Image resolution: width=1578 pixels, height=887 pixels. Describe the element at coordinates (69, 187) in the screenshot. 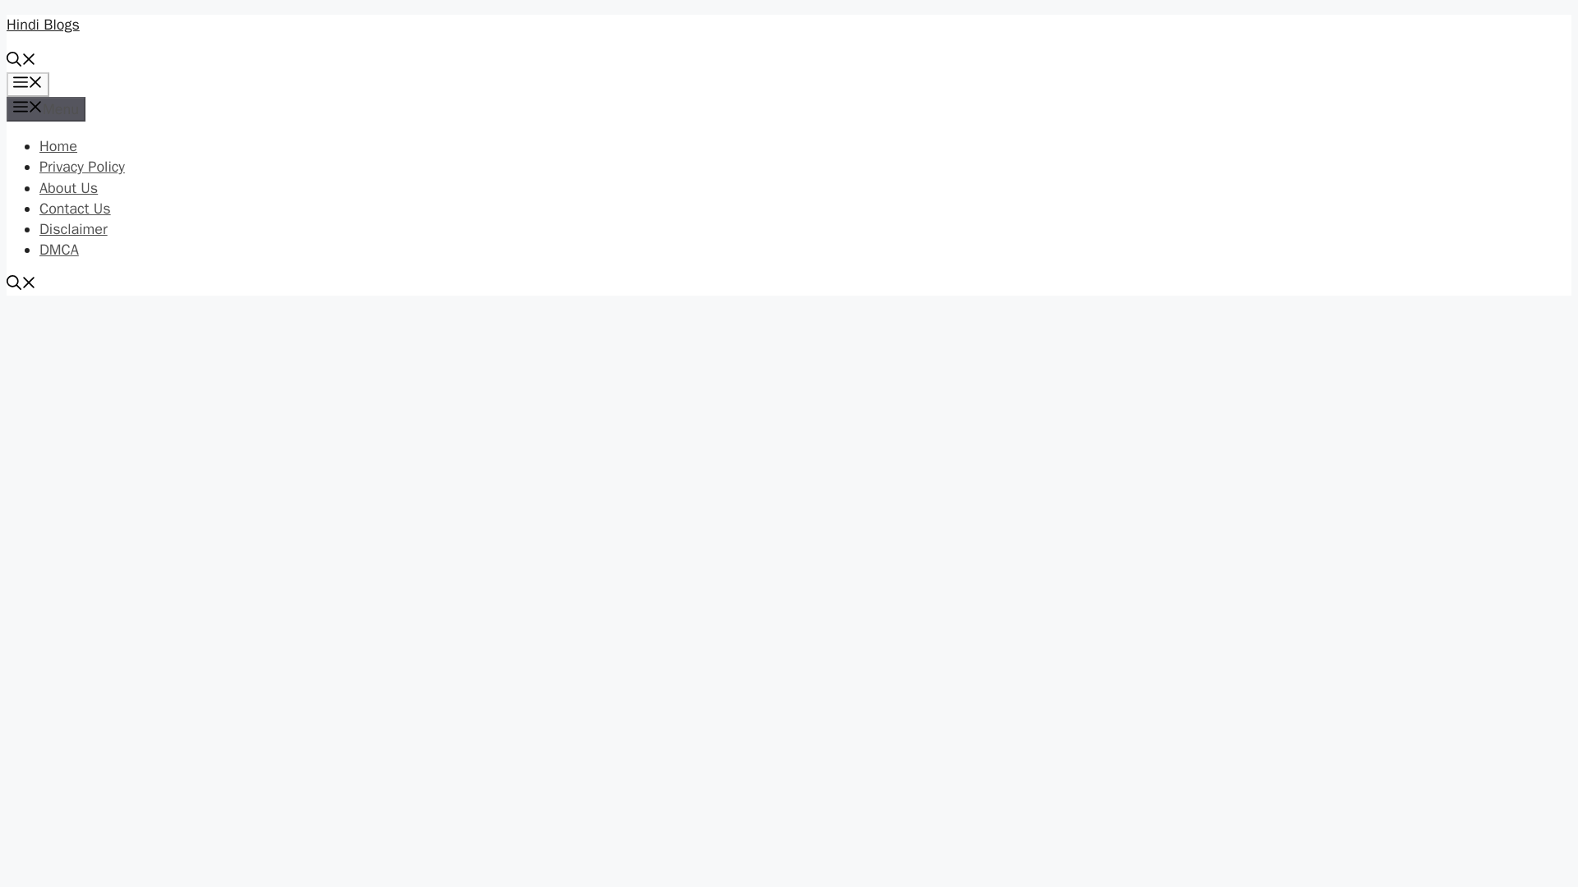

I see `About Us` at that location.